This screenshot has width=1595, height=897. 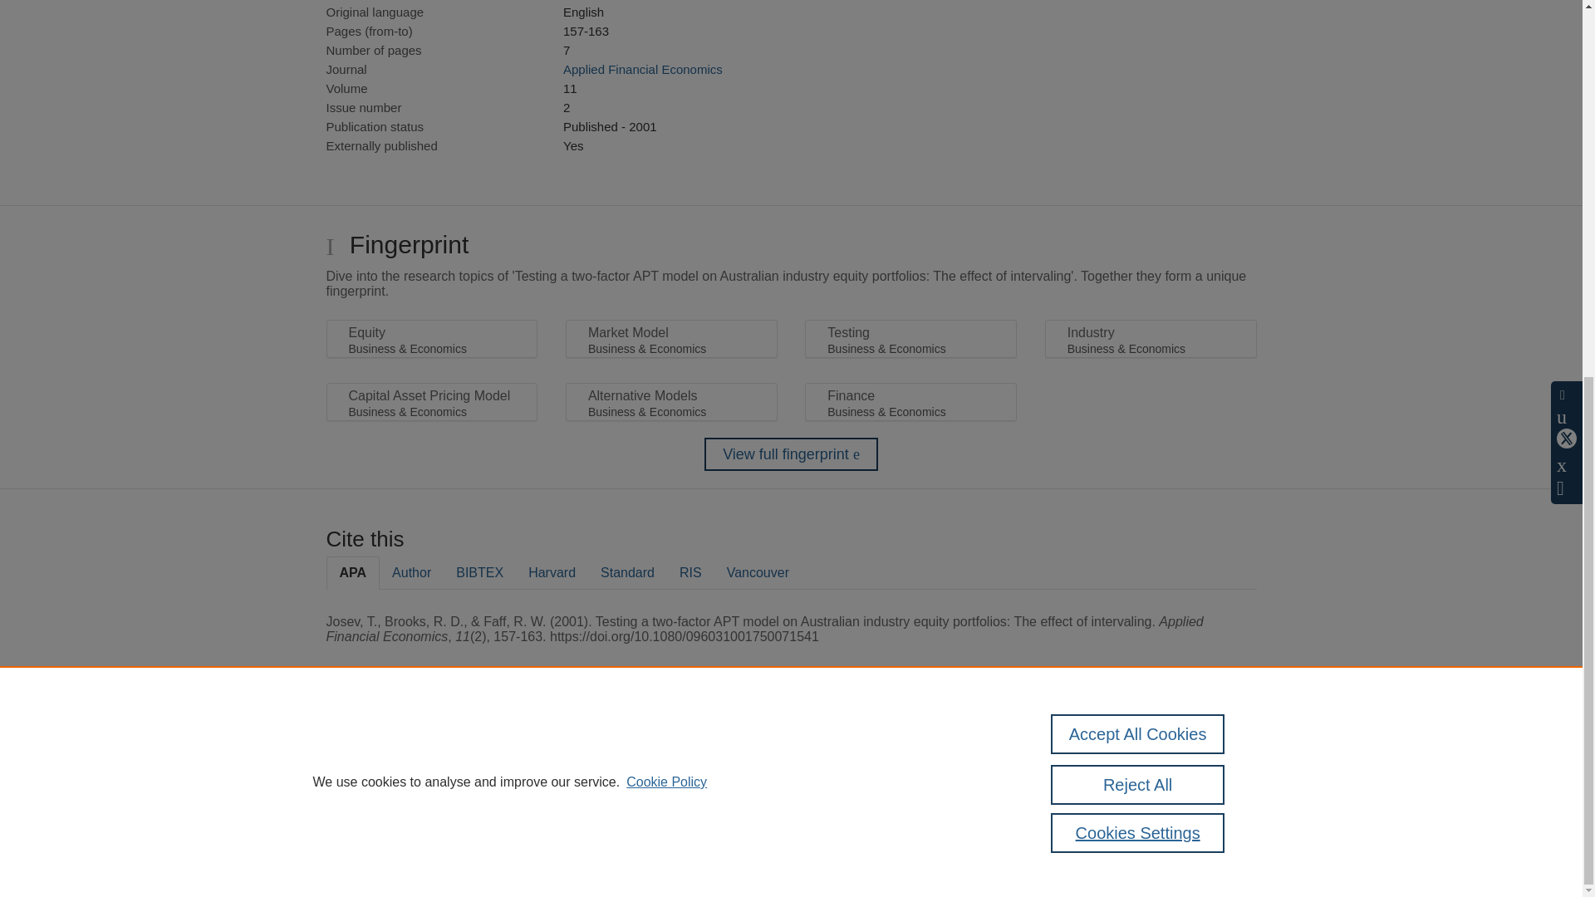 What do you see at coordinates (791, 454) in the screenshot?
I see `View full fingerprint` at bounding box center [791, 454].